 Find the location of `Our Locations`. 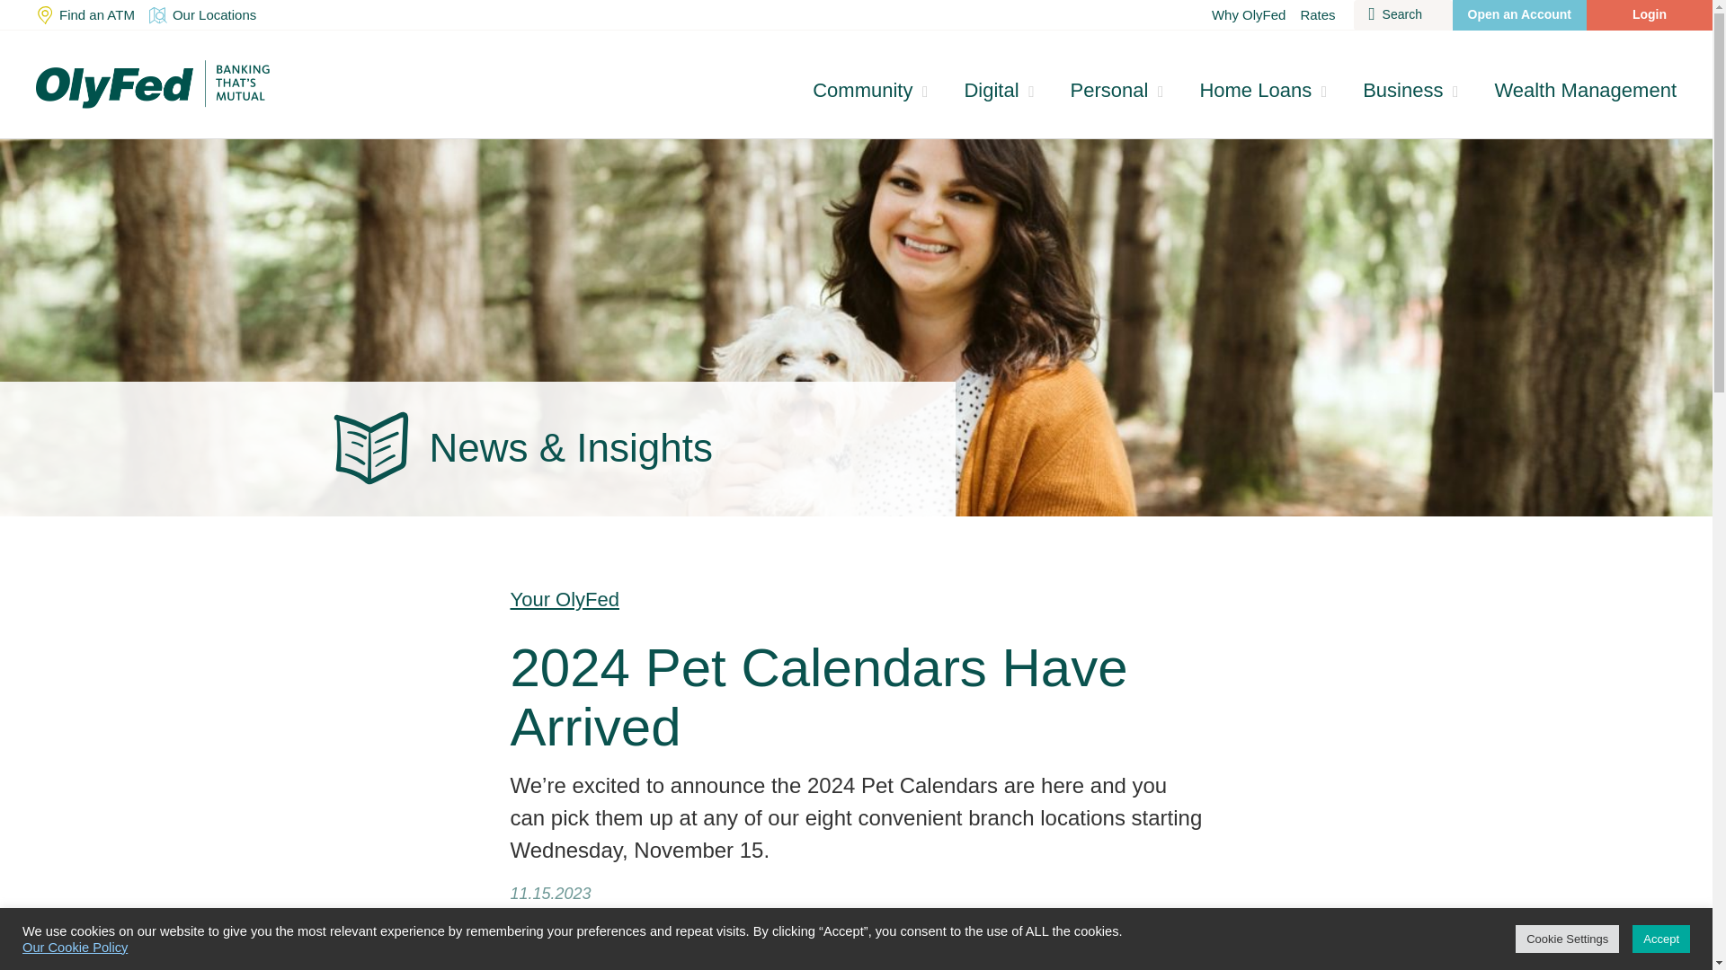

Our Locations is located at coordinates (202, 14).